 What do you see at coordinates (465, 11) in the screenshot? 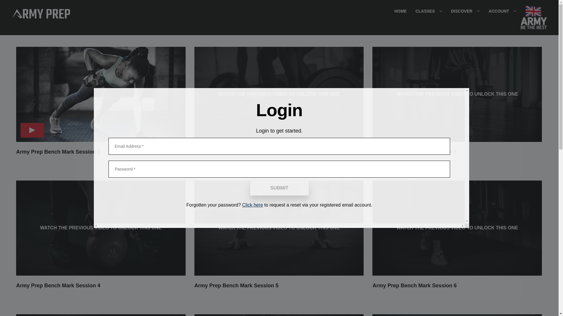
I see `DISCOVER` at bounding box center [465, 11].